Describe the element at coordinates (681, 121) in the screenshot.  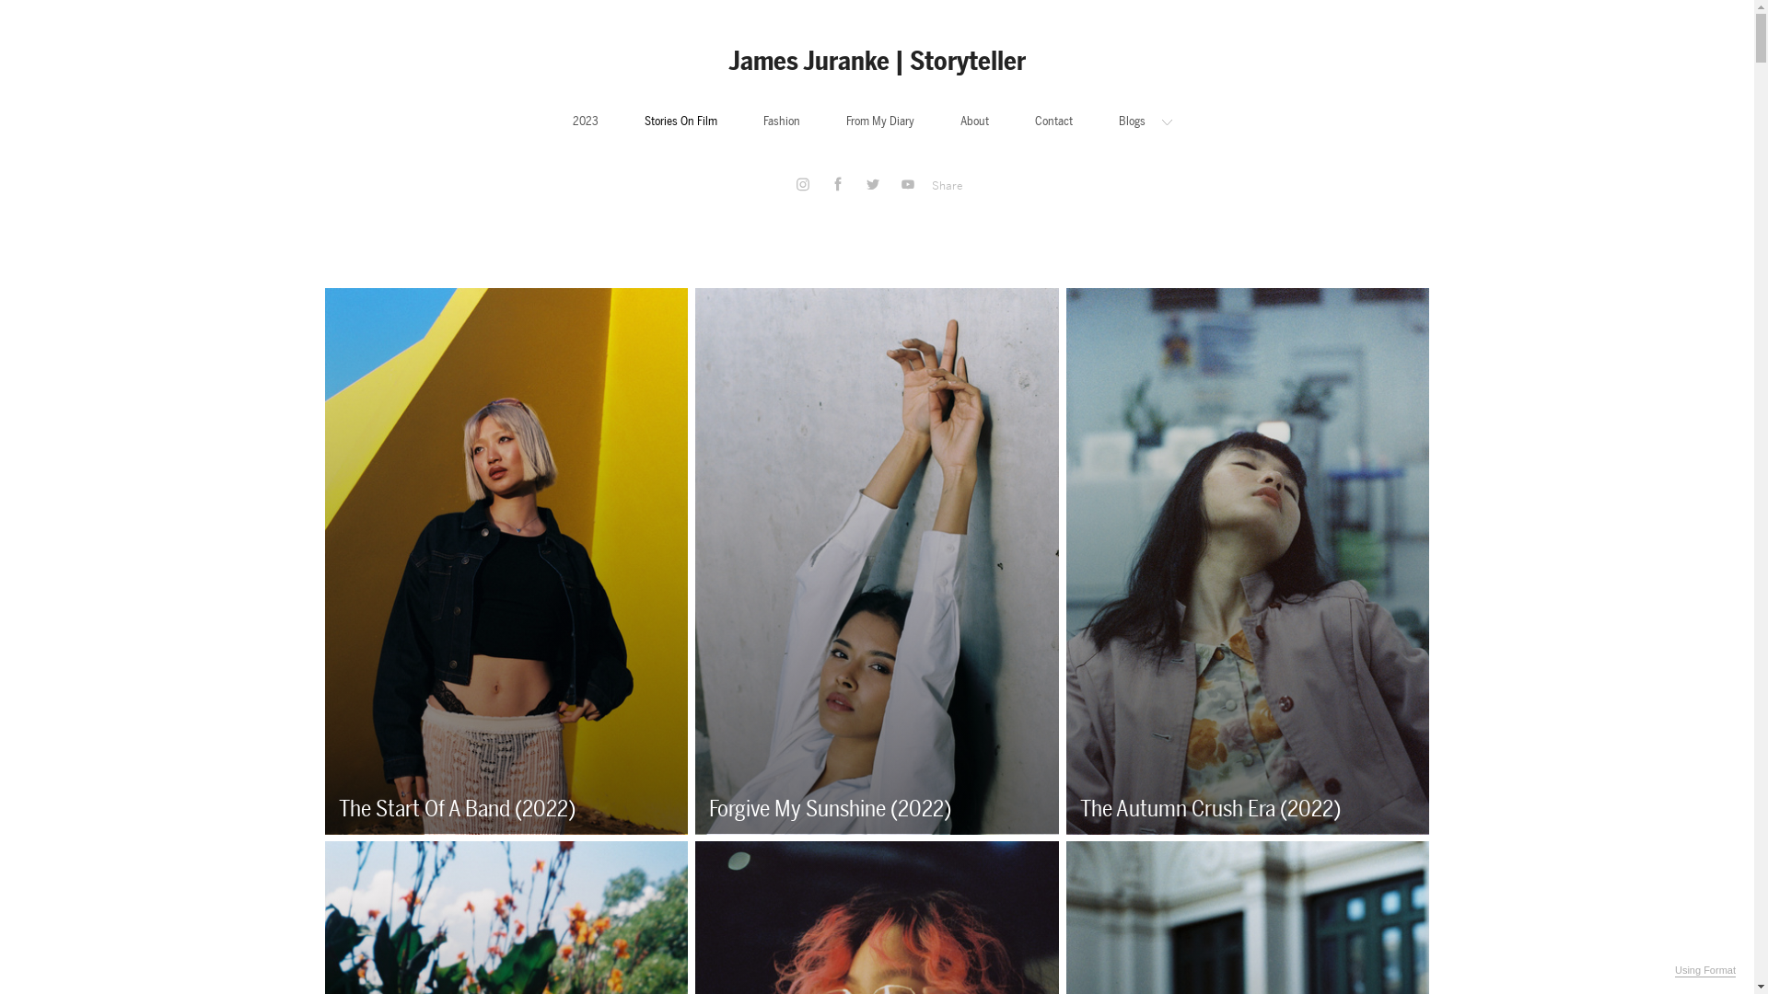
I see `Stories On Film` at that location.